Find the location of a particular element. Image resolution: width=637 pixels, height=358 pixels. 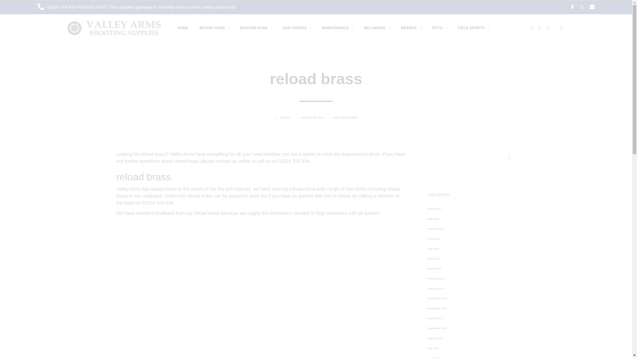

01824 704 438 is located at coordinates (62, 7).